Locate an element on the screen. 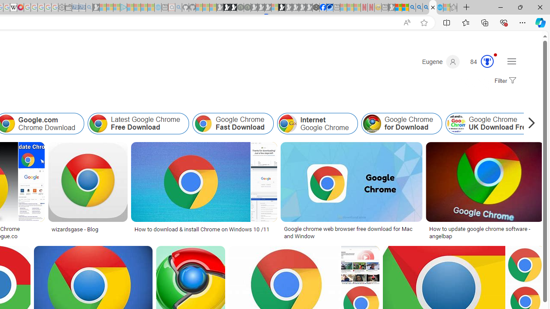  Google Chrome for Download is located at coordinates (372, 124).